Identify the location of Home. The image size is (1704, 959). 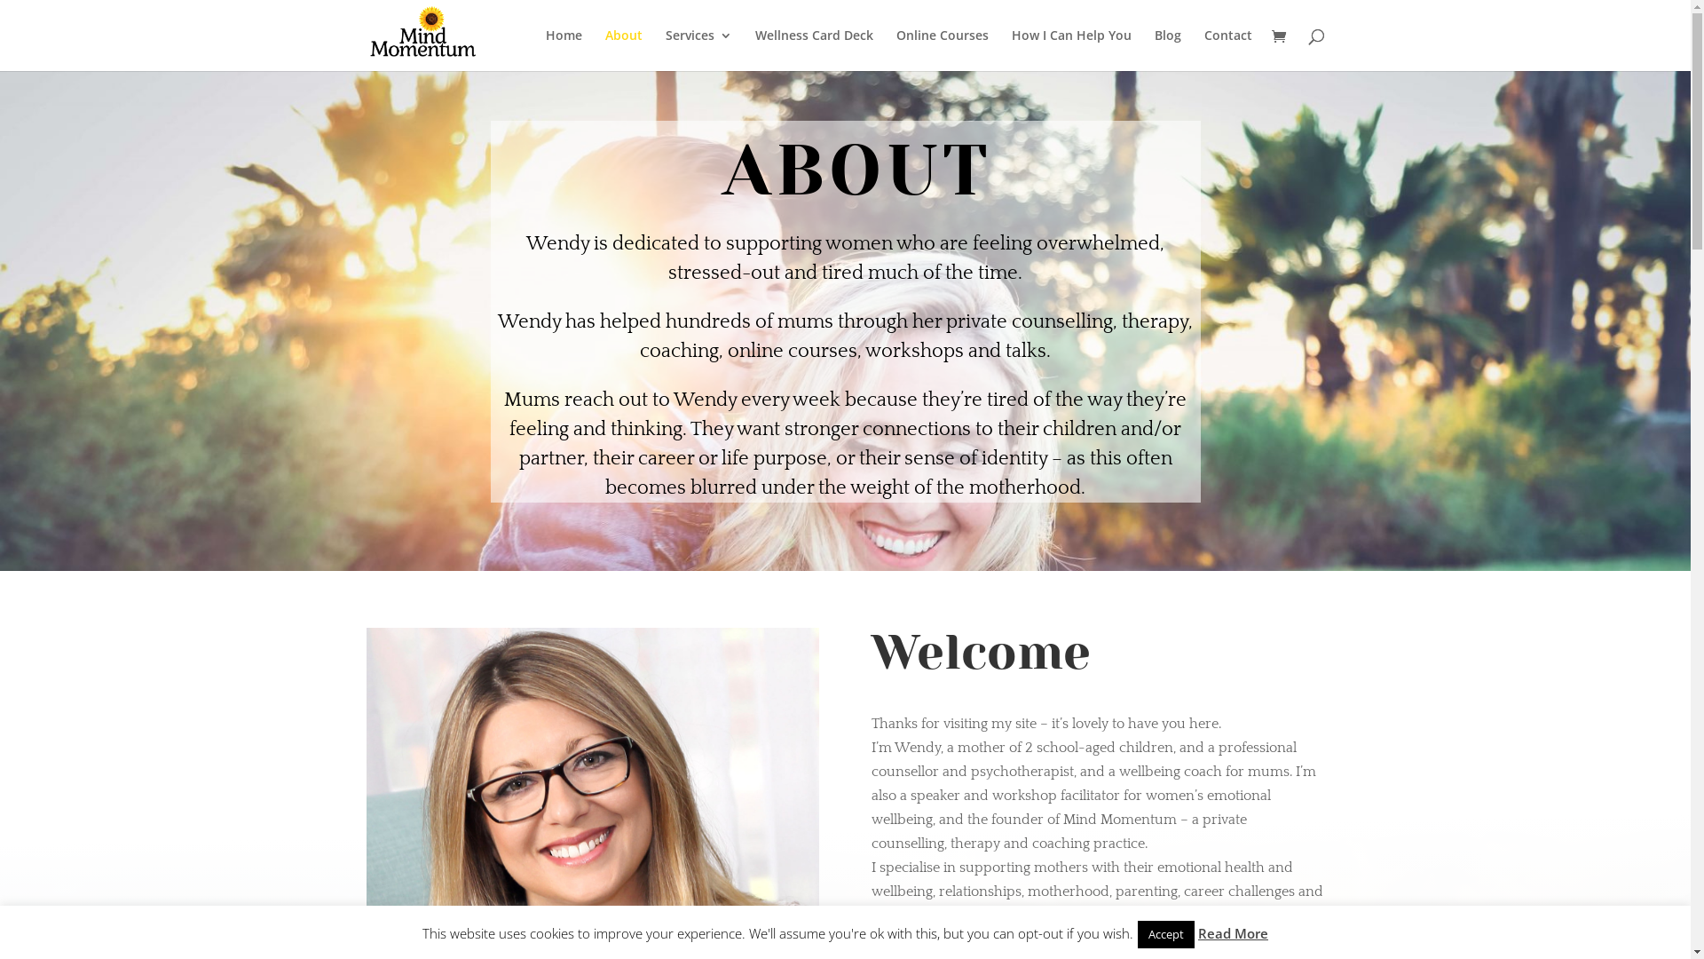
(563, 50).